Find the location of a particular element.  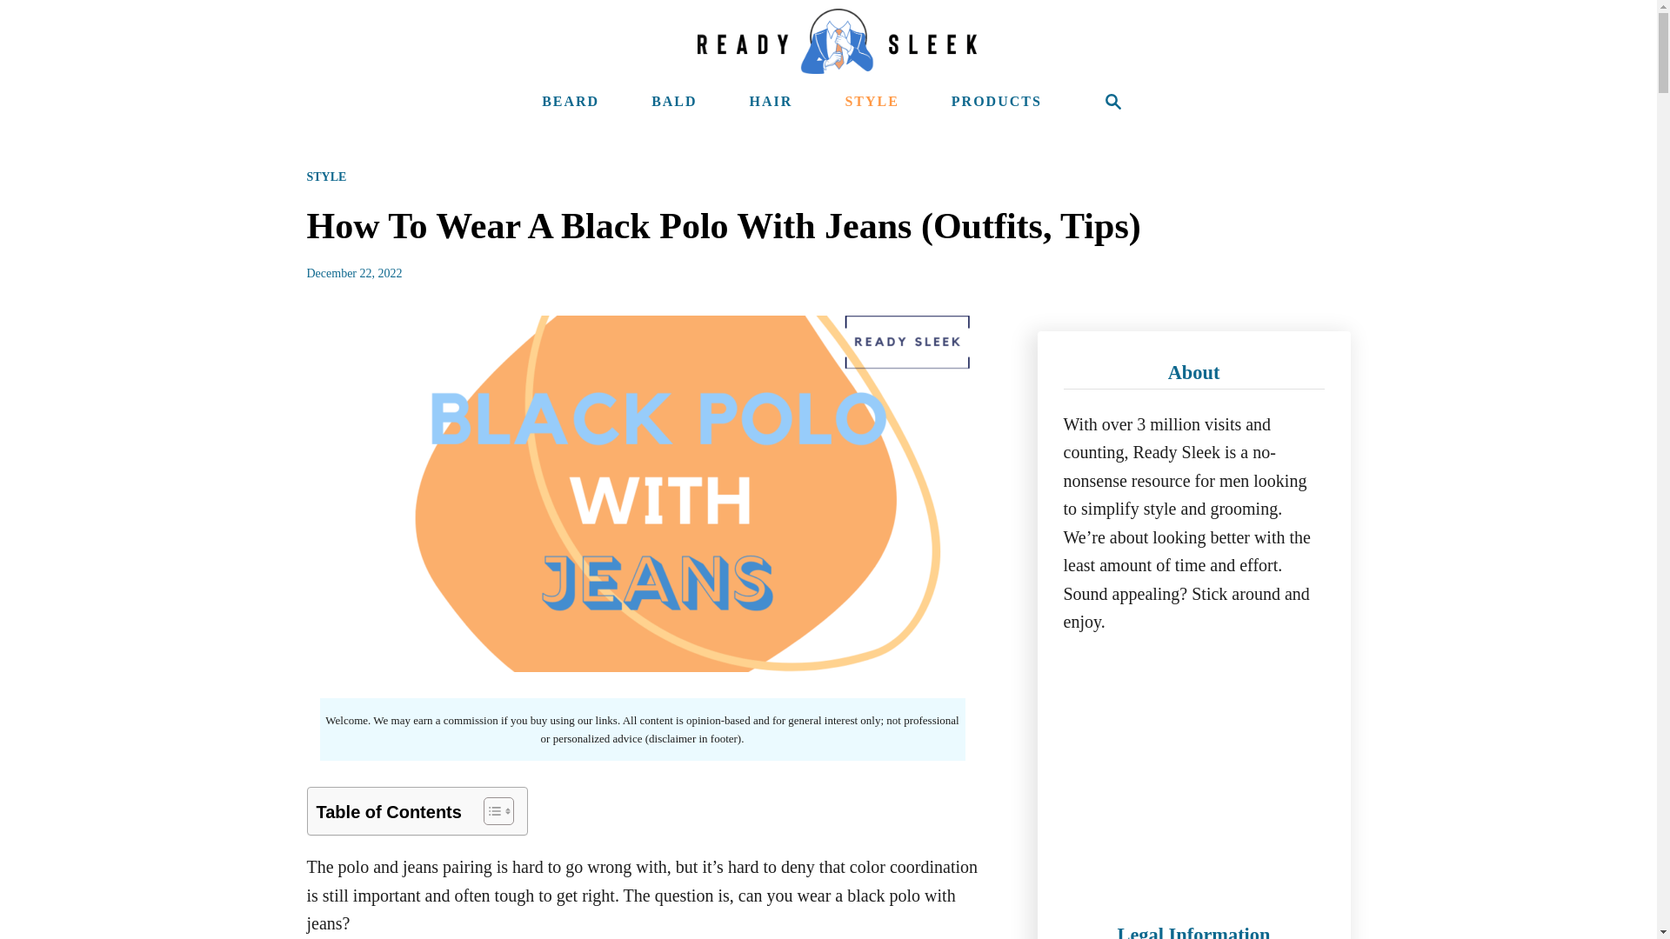

BEARD is located at coordinates (570, 102).